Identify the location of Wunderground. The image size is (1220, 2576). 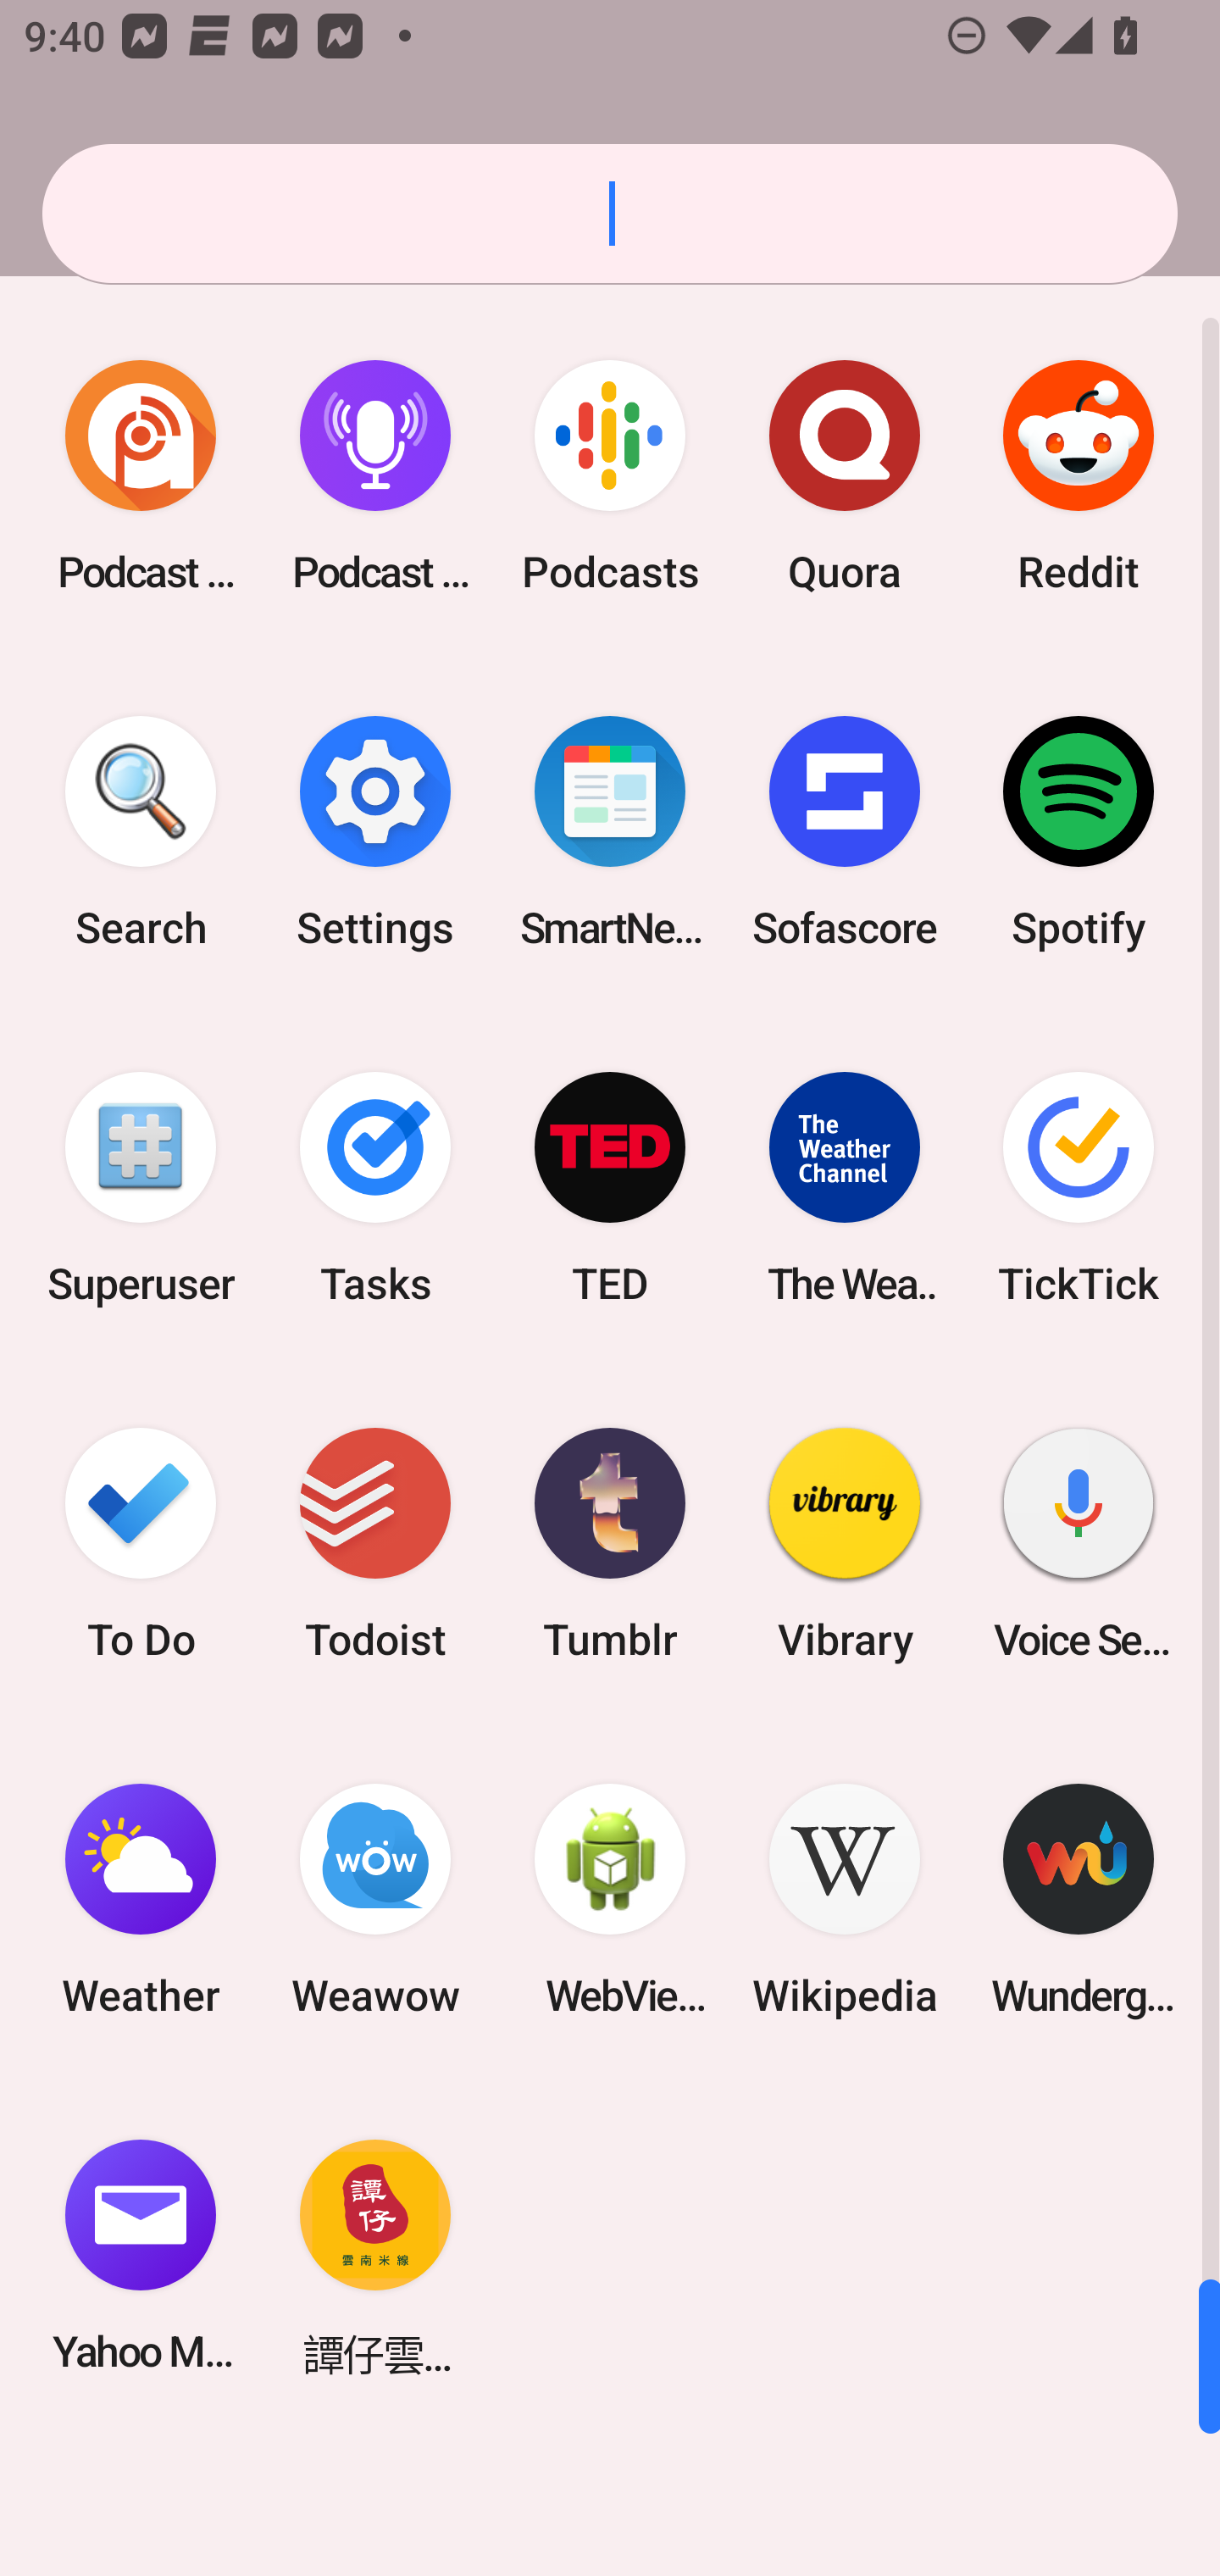
(1079, 1900).